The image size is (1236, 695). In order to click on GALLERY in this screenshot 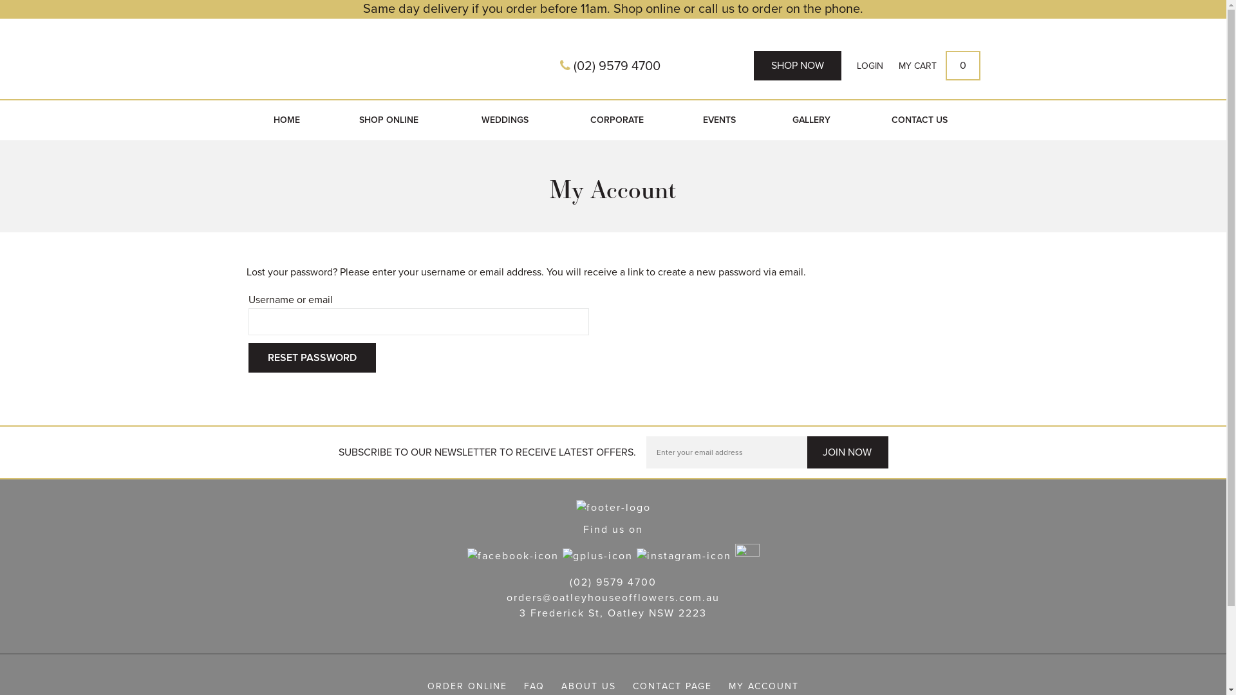, I will do `click(812, 120)`.